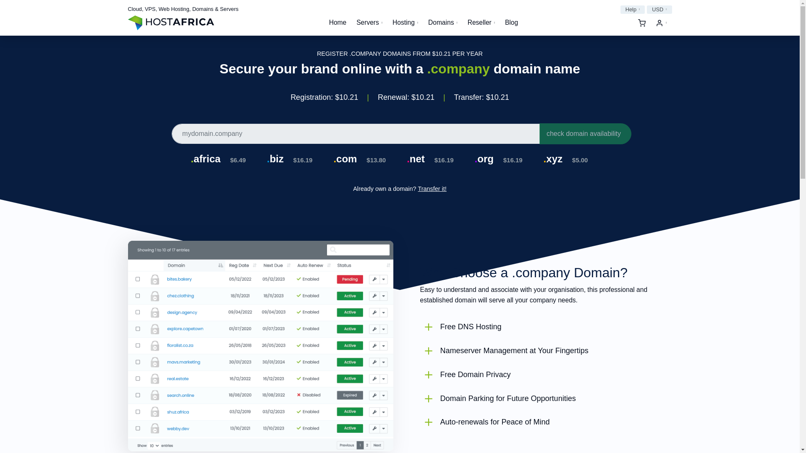  What do you see at coordinates (481, 23) in the screenshot?
I see `Reseller` at bounding box center [481, 23].